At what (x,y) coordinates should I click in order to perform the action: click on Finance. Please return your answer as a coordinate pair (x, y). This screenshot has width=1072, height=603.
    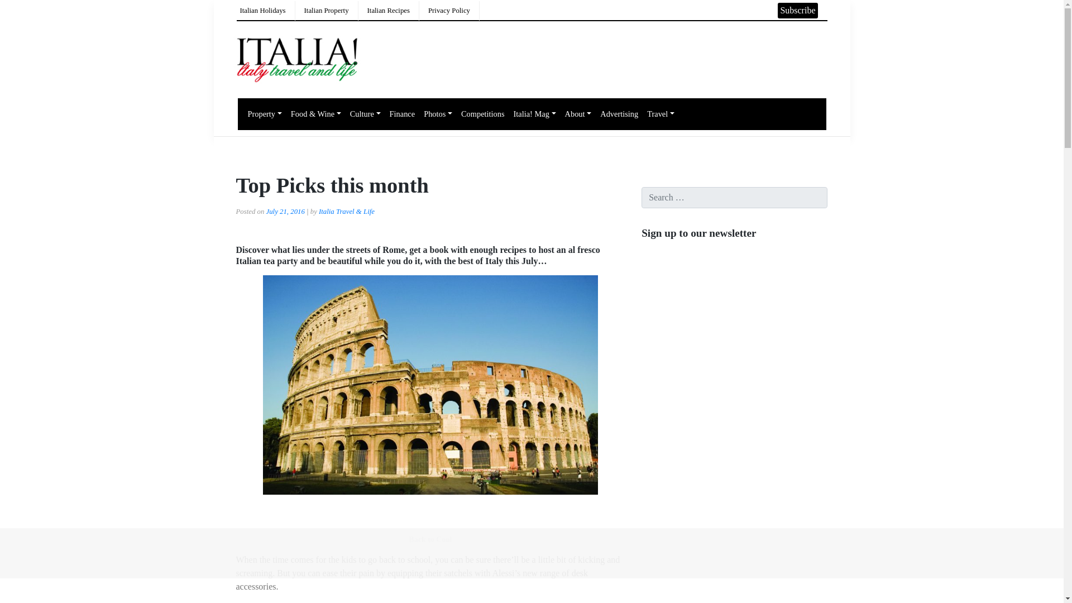
    Looking at the image, I should click on (402, 114).